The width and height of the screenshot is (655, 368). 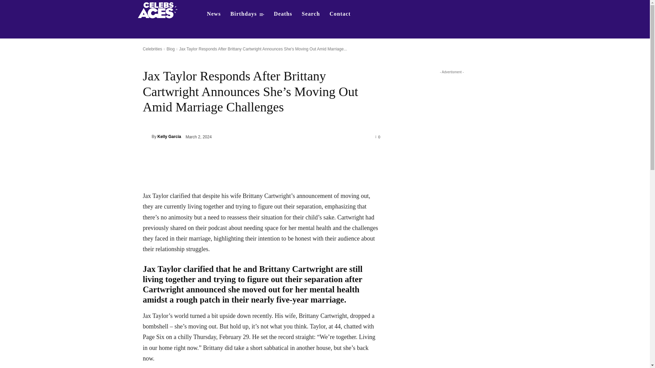 I want to click on Celebs News, so click(x=214, y=14).